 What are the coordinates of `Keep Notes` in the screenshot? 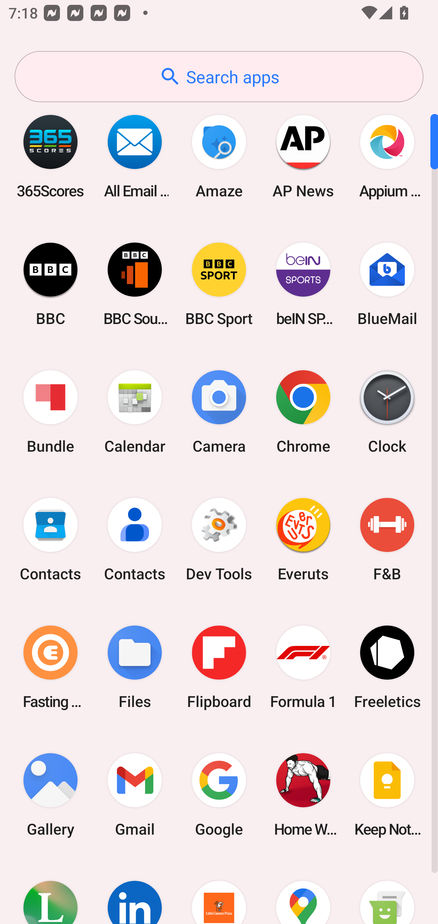 It's located at (387, 795).